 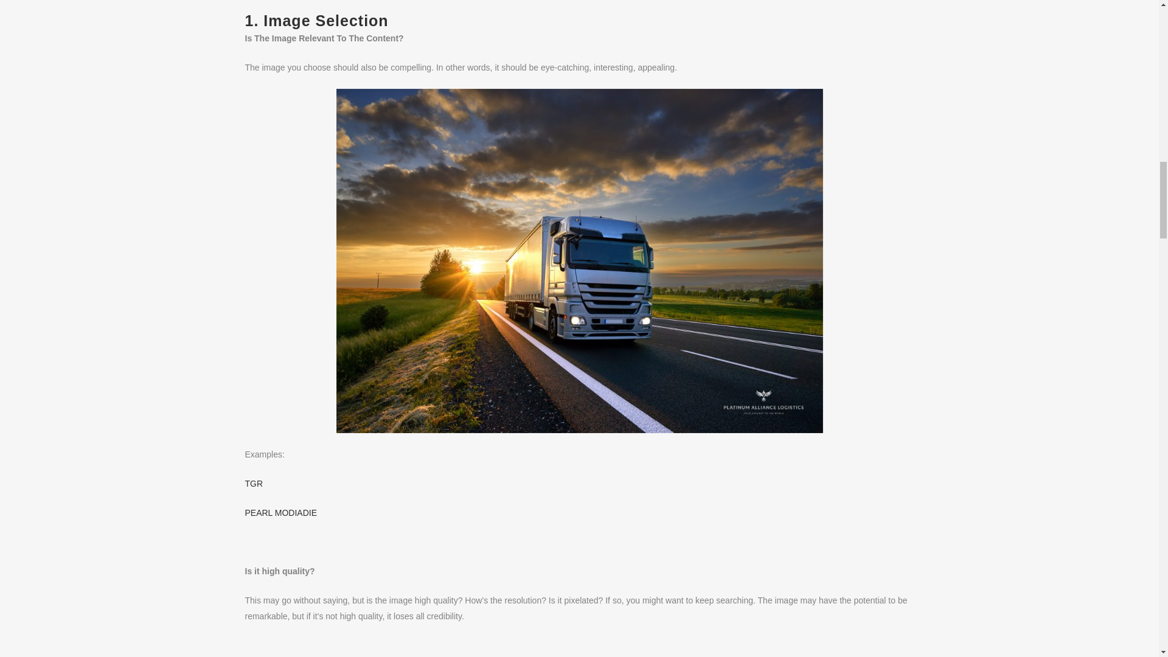 What do you see at coordinates (253, 484) in the screenshot?
I see `TGR` at bounding box center [253, 484].